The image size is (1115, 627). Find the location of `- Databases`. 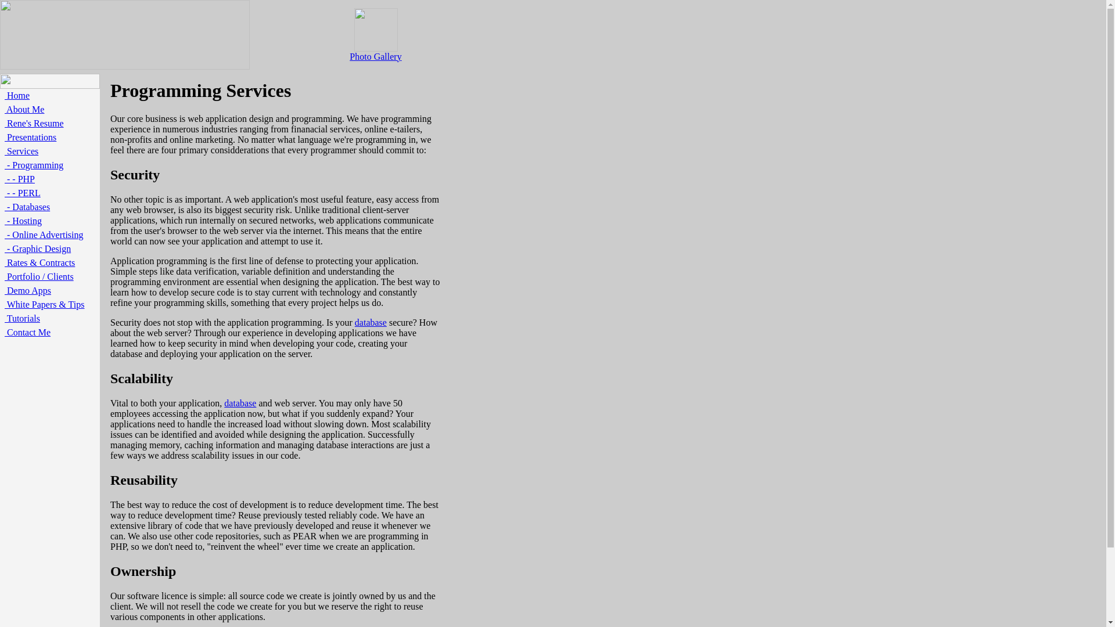

- Databases is located at coordinates (27, 207).